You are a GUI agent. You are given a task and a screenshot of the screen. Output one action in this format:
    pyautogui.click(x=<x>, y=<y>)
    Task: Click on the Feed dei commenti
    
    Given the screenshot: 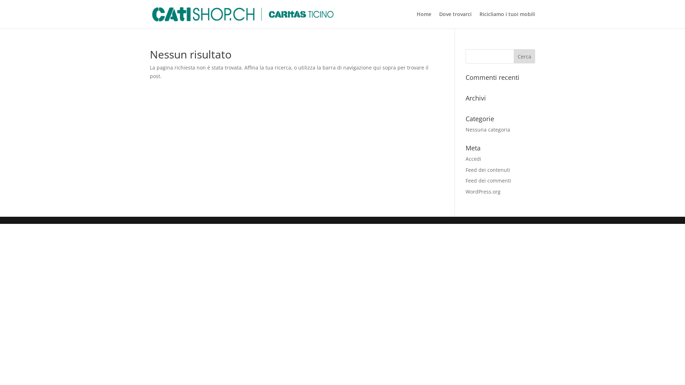 What is the action you would take?
    pyautogui.click(x=488, y=180)
    